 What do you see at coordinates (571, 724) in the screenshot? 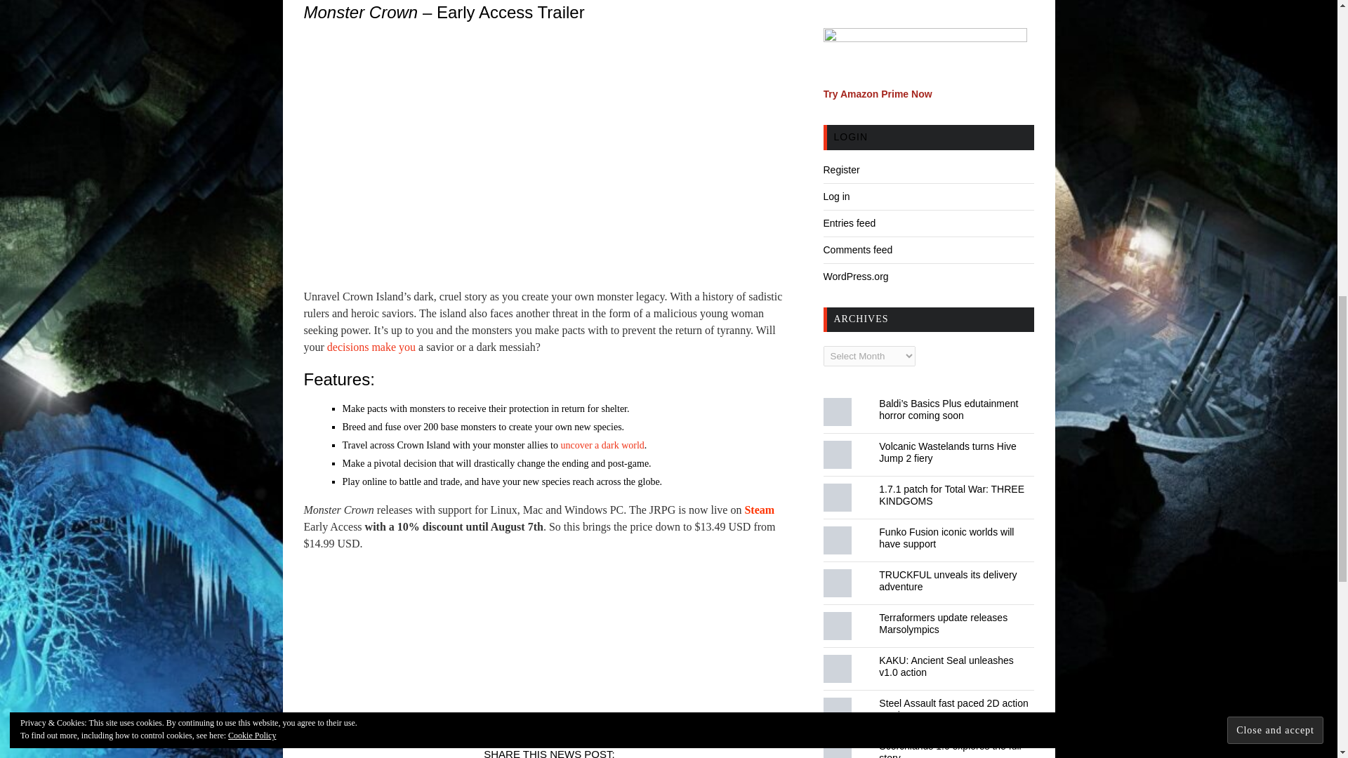
I see `MAC` at bounding box center [571, 724].